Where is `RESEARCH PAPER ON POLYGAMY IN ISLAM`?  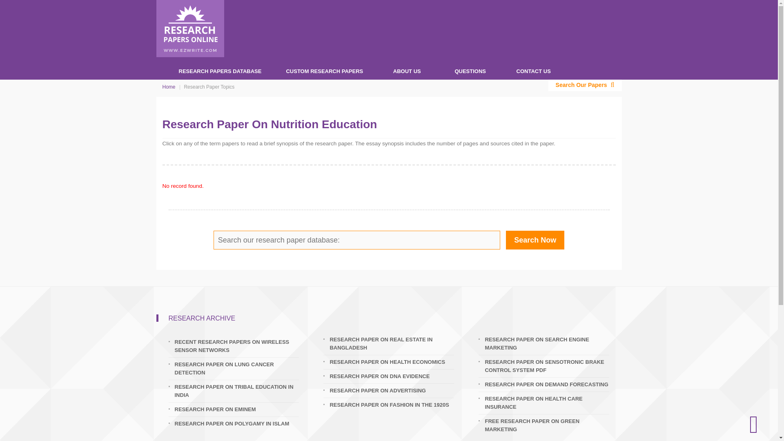 RESEARCH PAPER ON POLYGAMY IN ISLAM is located at coordinates (237, 424).